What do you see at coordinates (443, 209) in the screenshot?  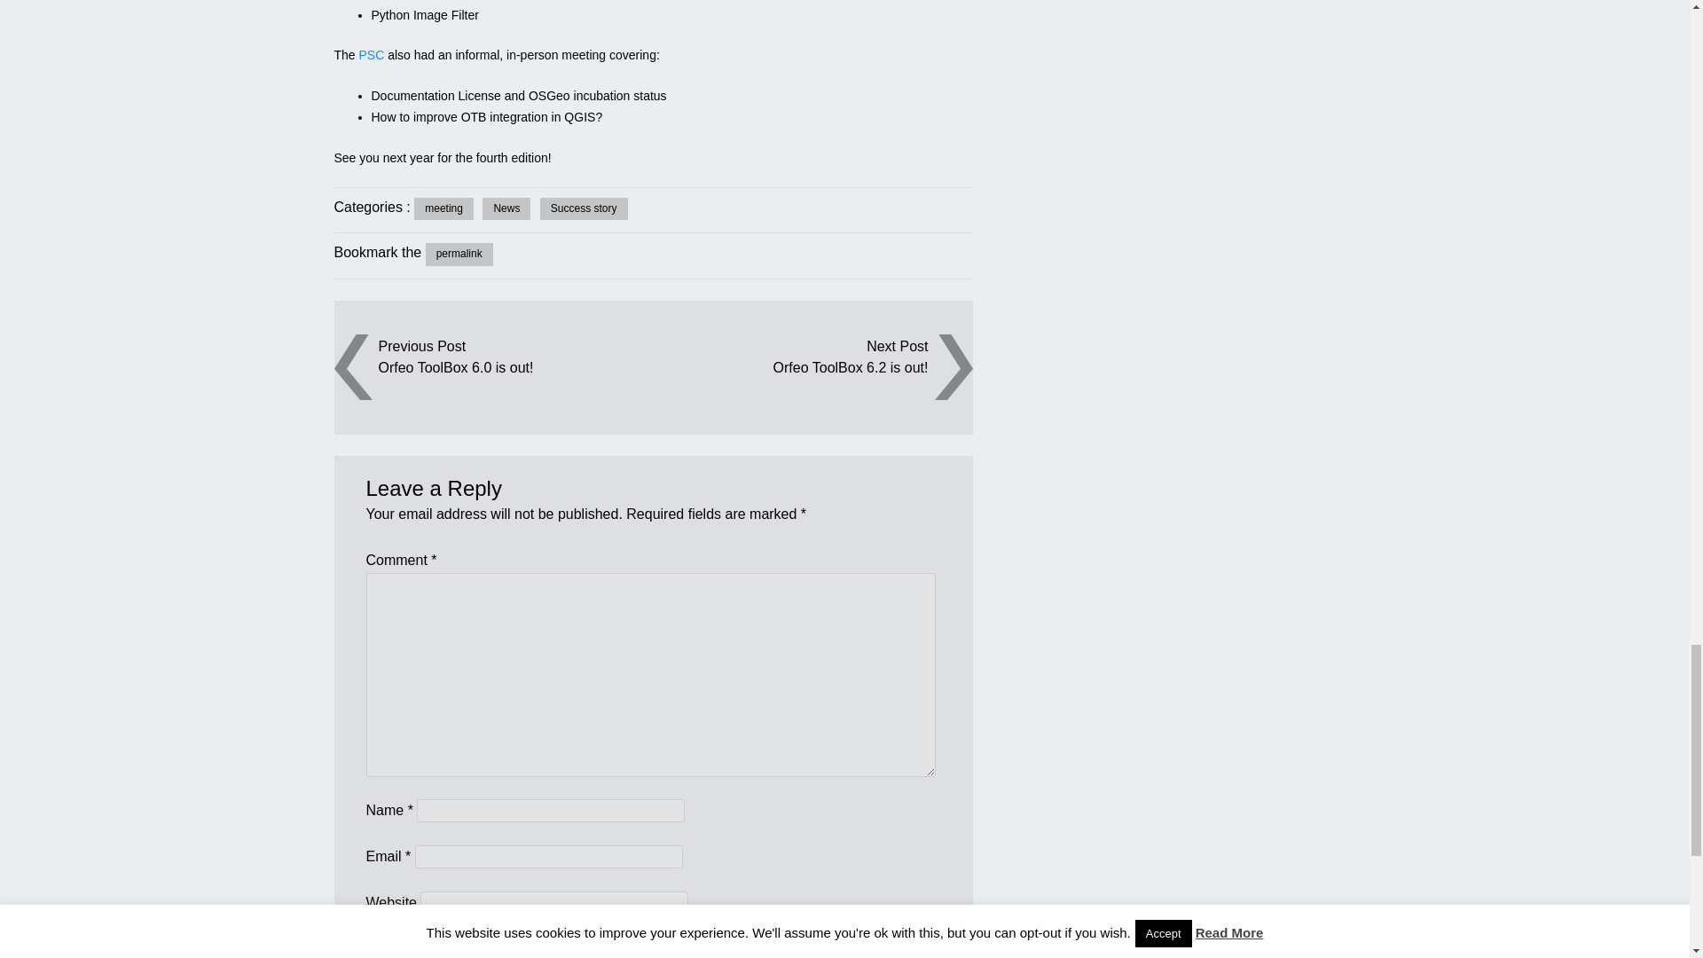 I see `meeting` at bounding box center [443, 209].